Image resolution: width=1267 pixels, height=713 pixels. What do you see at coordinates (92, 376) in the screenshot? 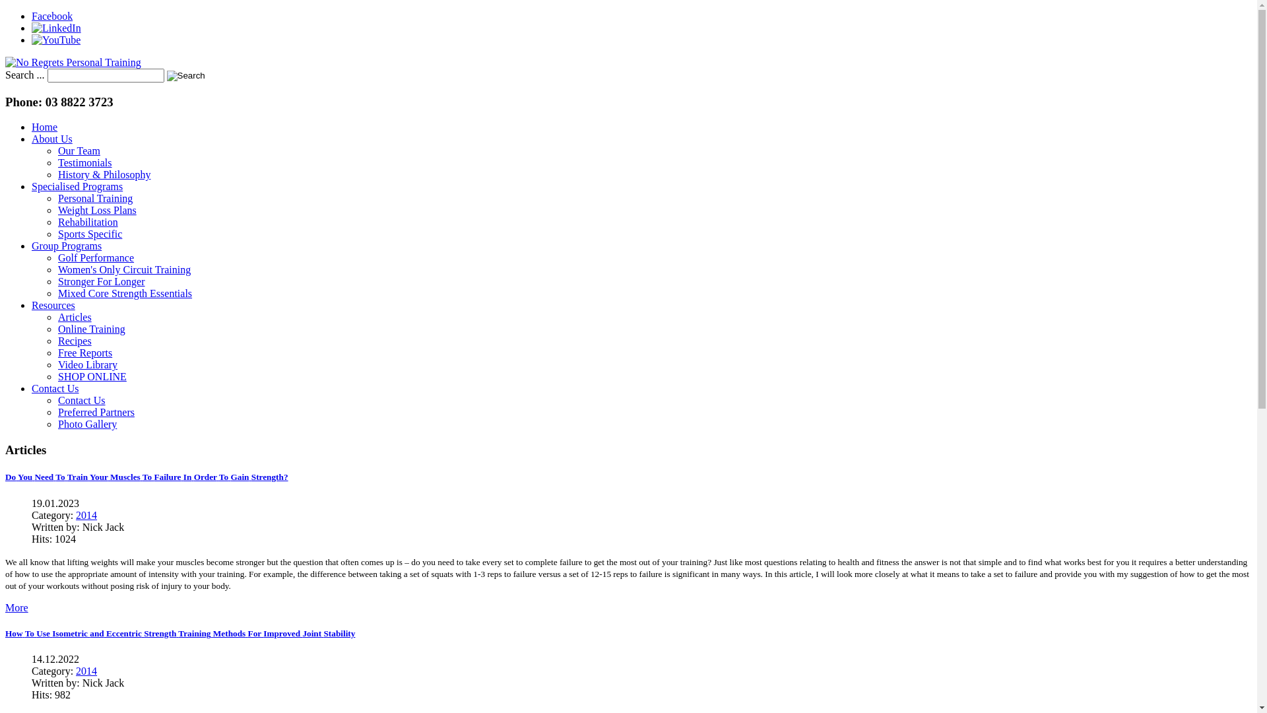
I see `SHOP ONLINE` at bounding box center [92, 376].